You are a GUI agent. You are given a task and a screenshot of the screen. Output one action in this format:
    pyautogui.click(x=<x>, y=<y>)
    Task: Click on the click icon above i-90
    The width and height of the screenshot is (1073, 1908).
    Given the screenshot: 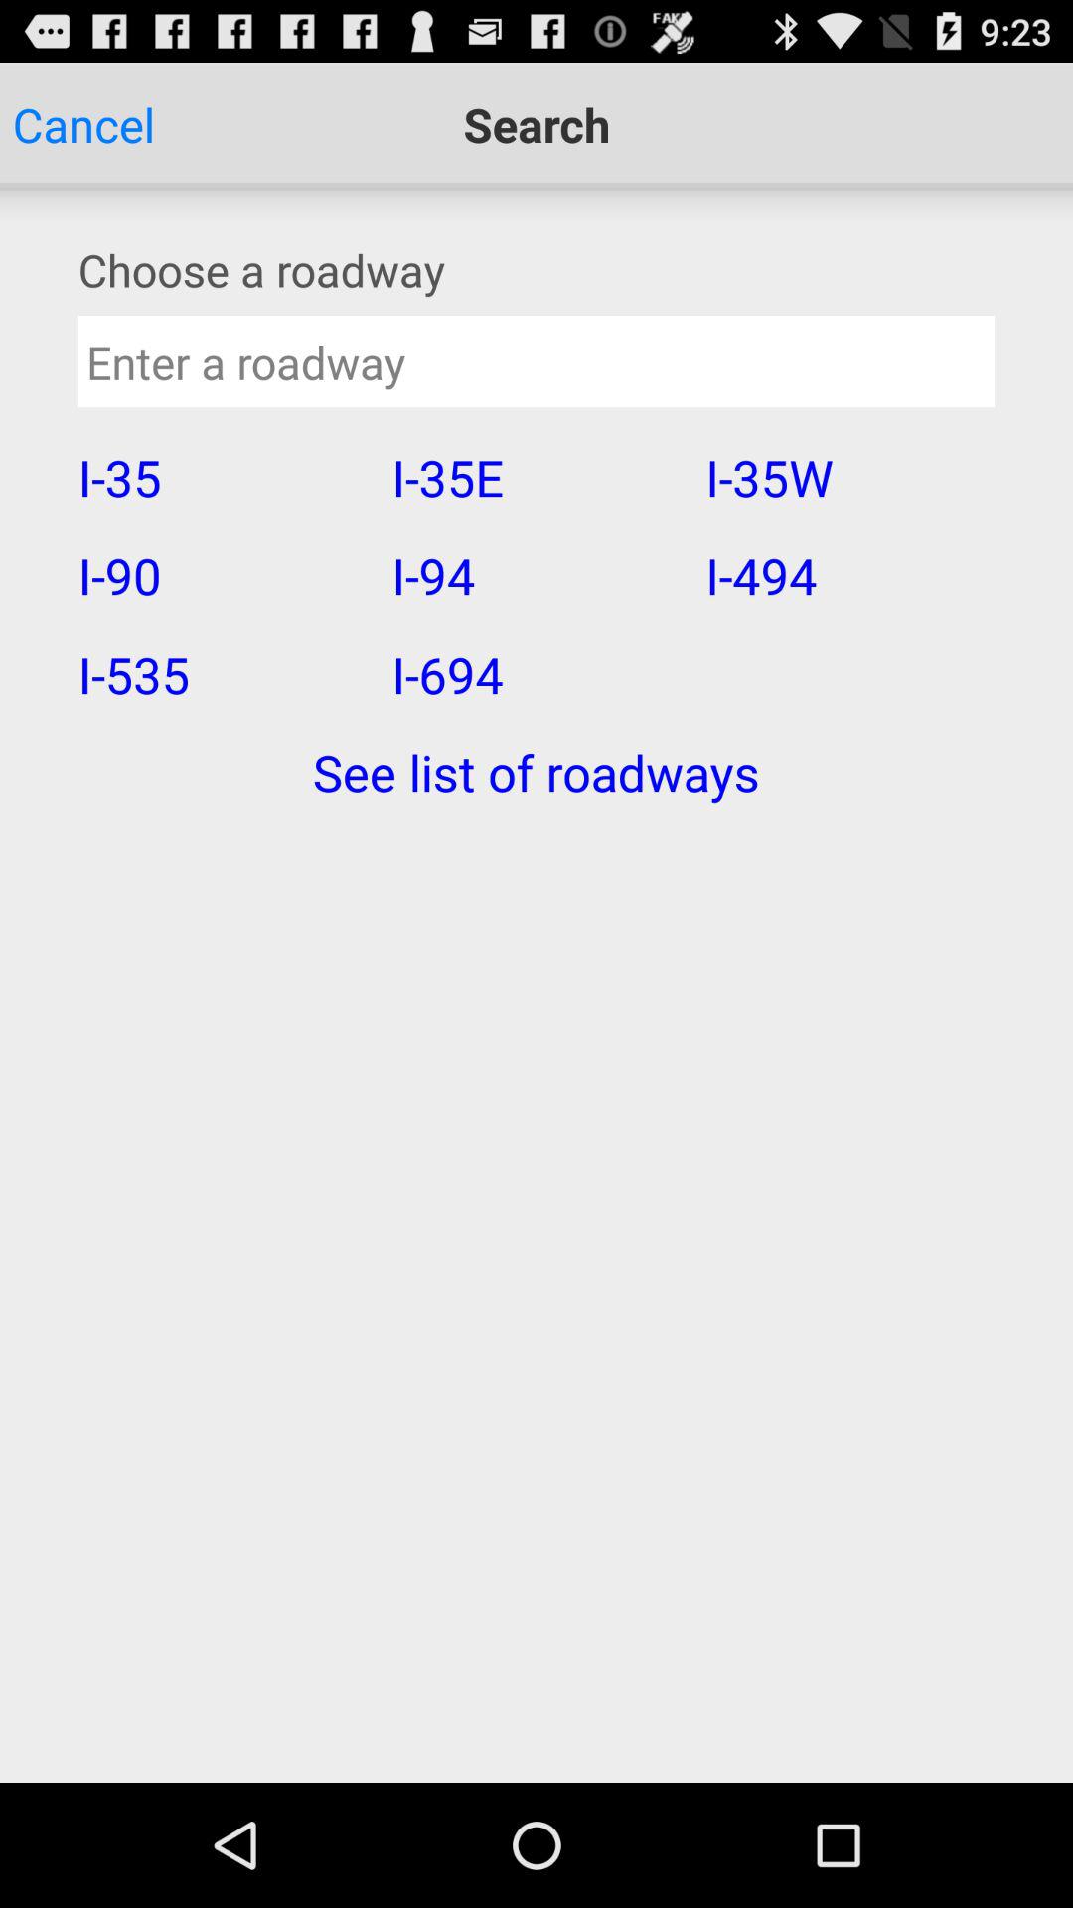 What is the action you would take?
    pyautogui.click(x=222, y=477)
    